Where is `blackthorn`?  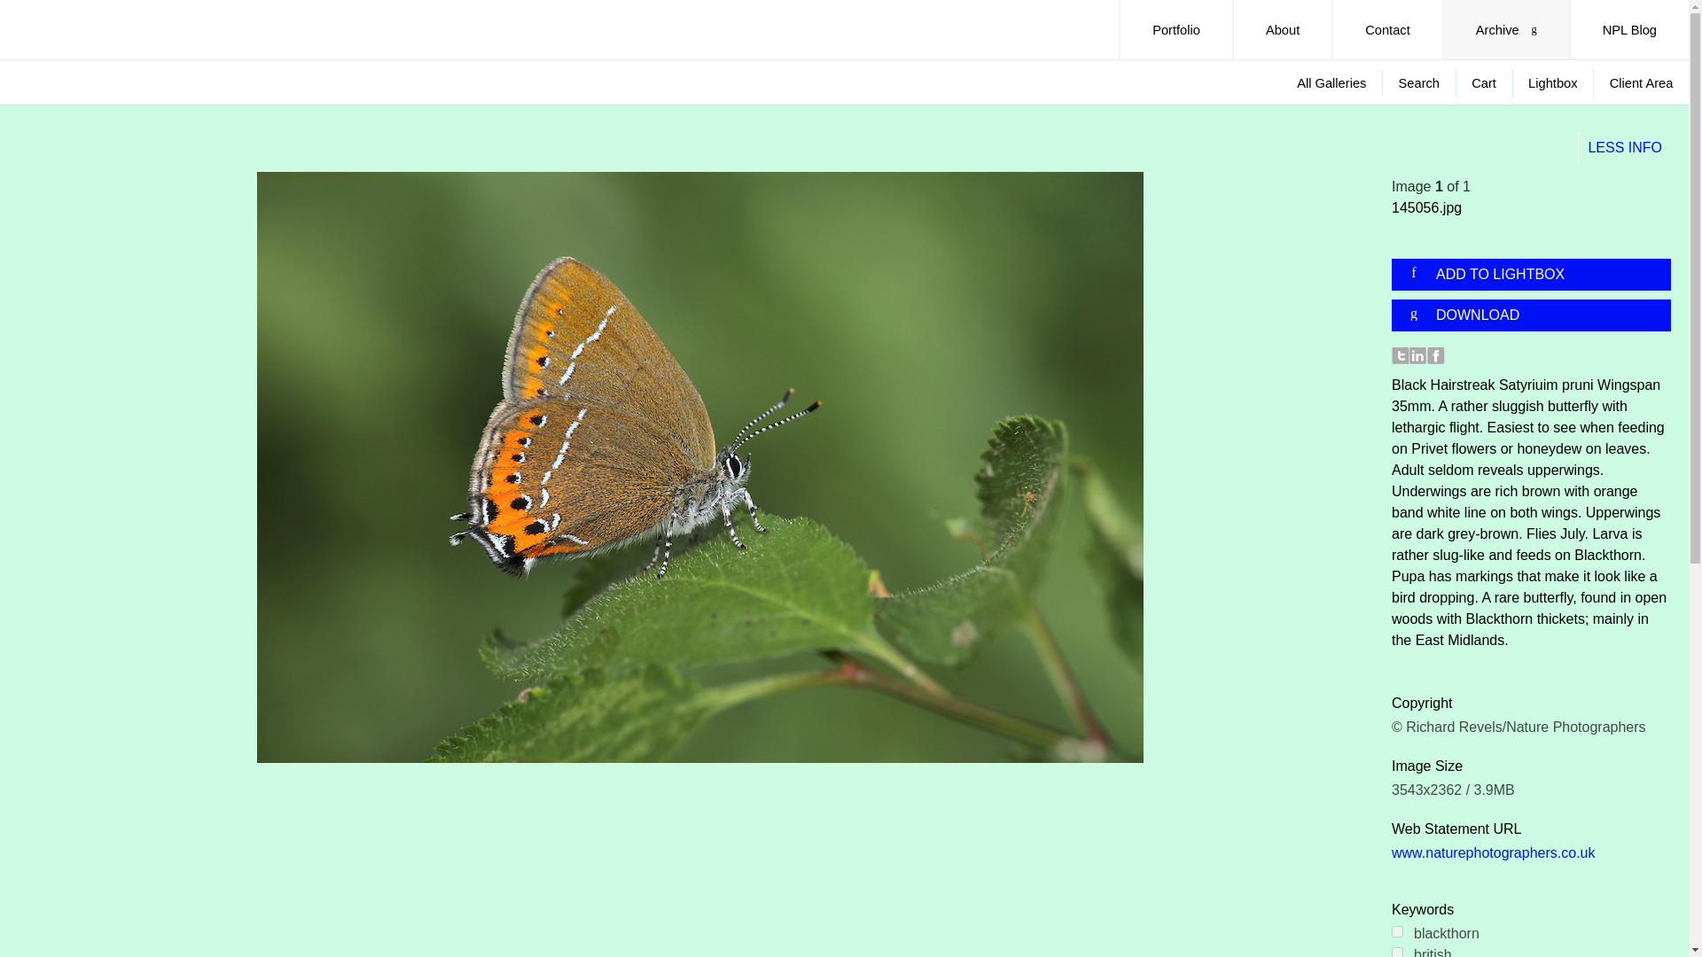 blackthorn is located at coordinates (1397, 932).